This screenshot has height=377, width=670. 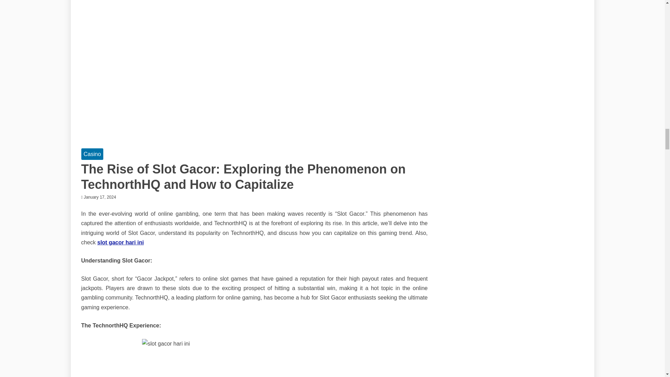 I want to click on slot gacor hari ini, so click(x=120, y=242).